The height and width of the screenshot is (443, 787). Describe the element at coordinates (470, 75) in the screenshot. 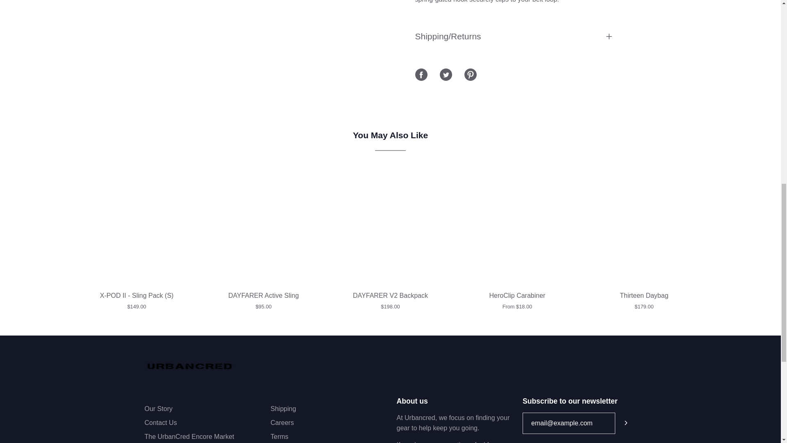

I see `Share on Pinterest` at that location.